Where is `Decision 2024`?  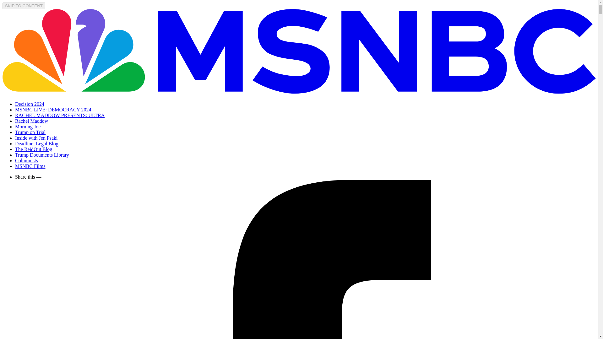 Decision 2024 is located at coordinates (30, 104).